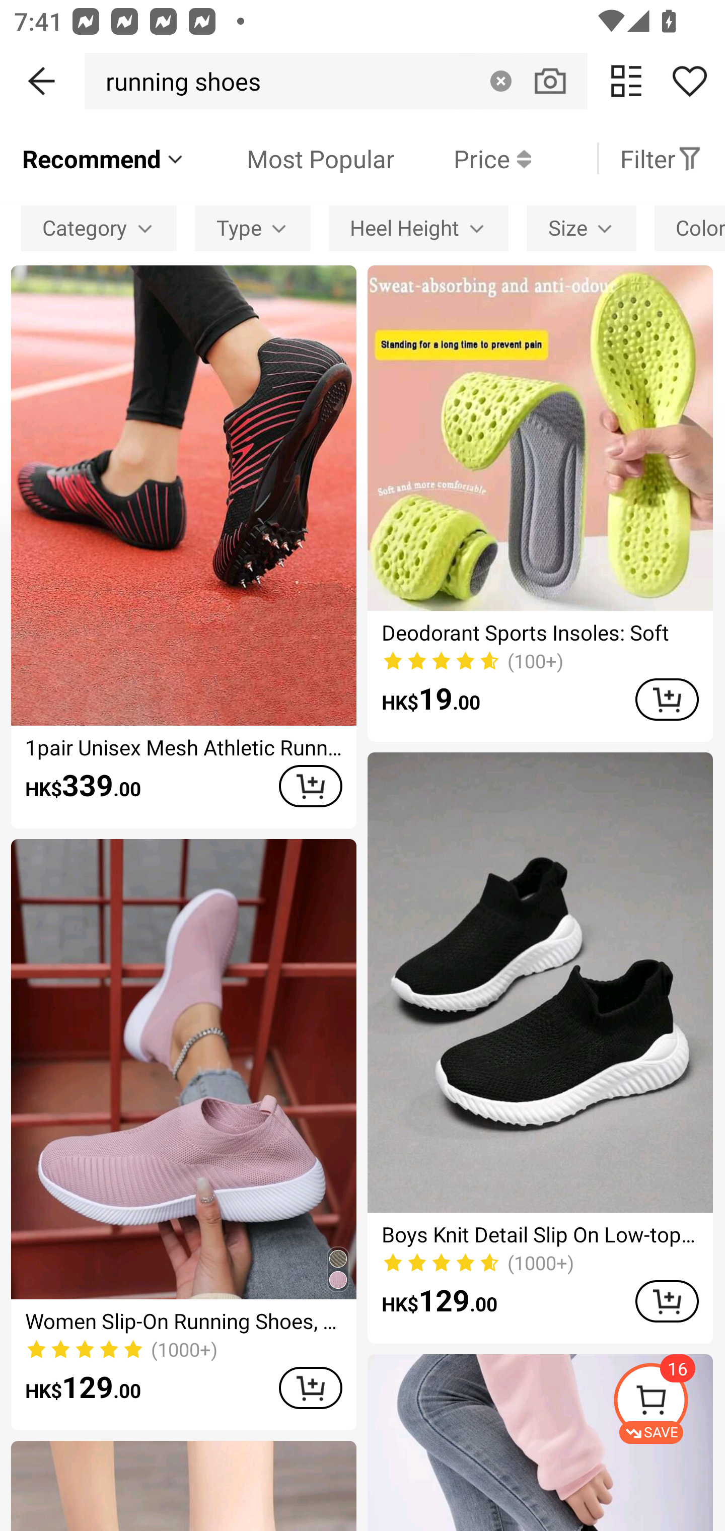 The height and width of the screenshot is (1531, 725). I want to click on running shoes Clear, so click(336, 81).